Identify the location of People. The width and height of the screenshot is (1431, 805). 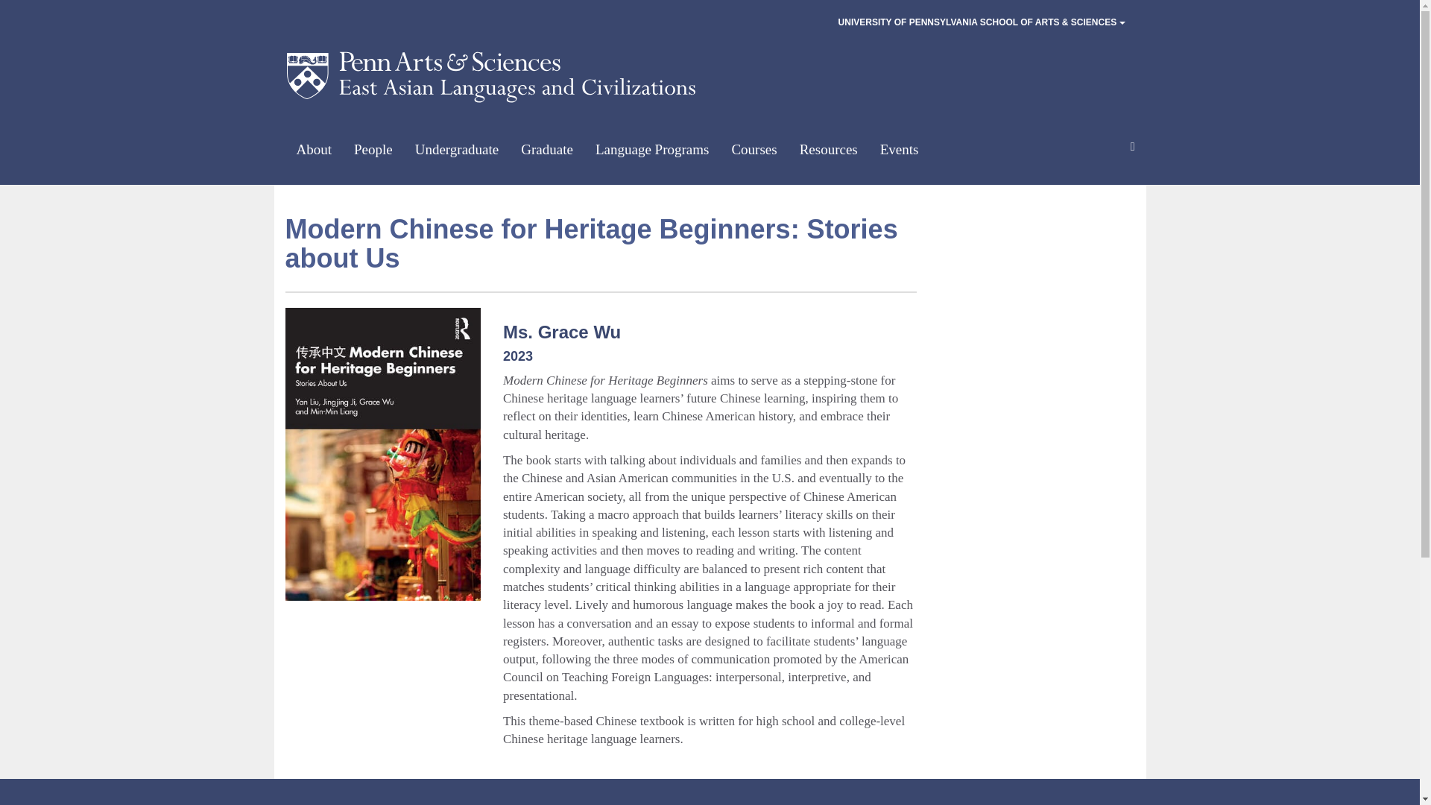
(373, 149).